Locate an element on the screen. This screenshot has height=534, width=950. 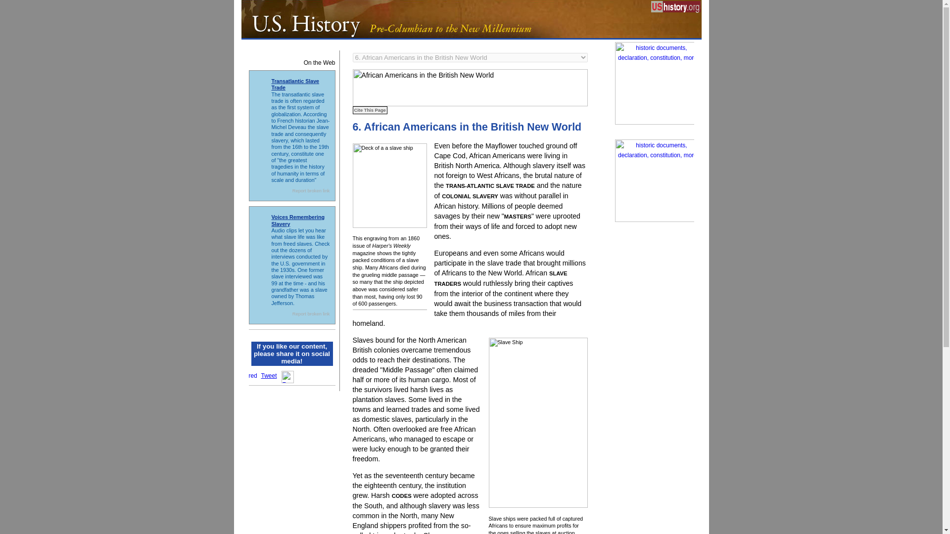
Report broken link is located at coordinates (311, 191).